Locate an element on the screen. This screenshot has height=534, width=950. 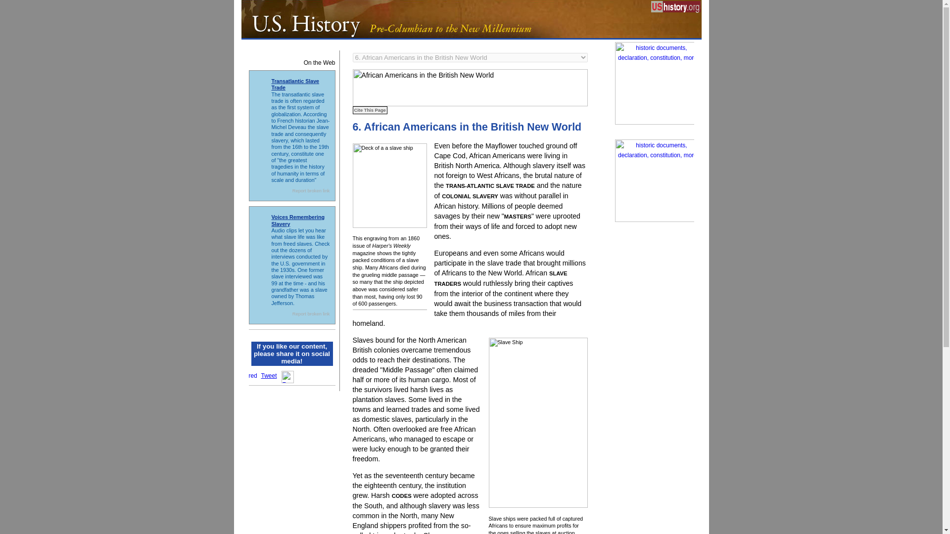
Report broken link is located at coordinates (311, 191).